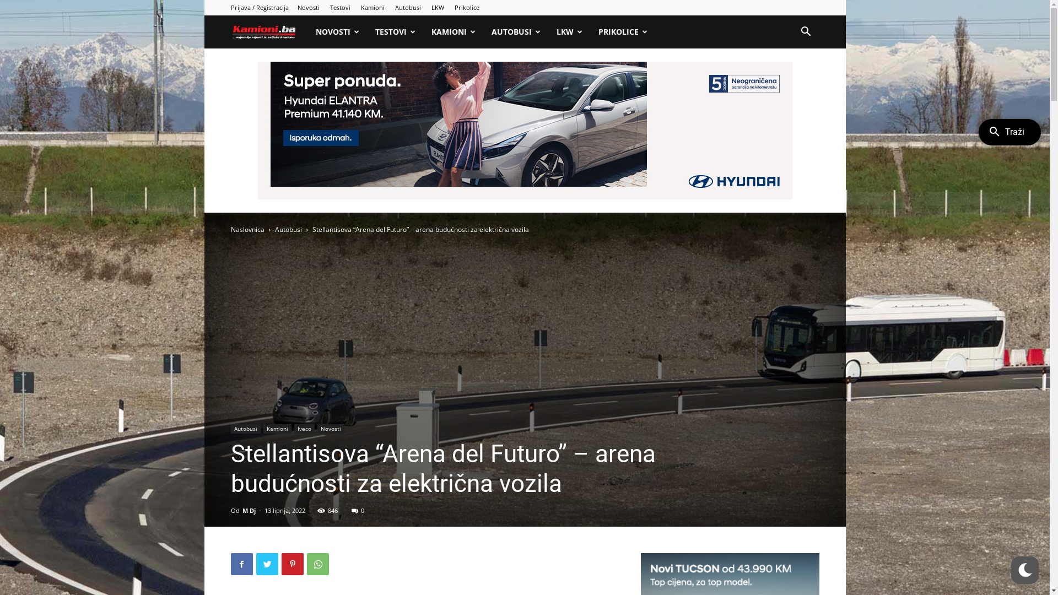  What do you see at coordinates (339, 8) in the screenshot?
I see `Testovi` at bounding box center [339, 8].